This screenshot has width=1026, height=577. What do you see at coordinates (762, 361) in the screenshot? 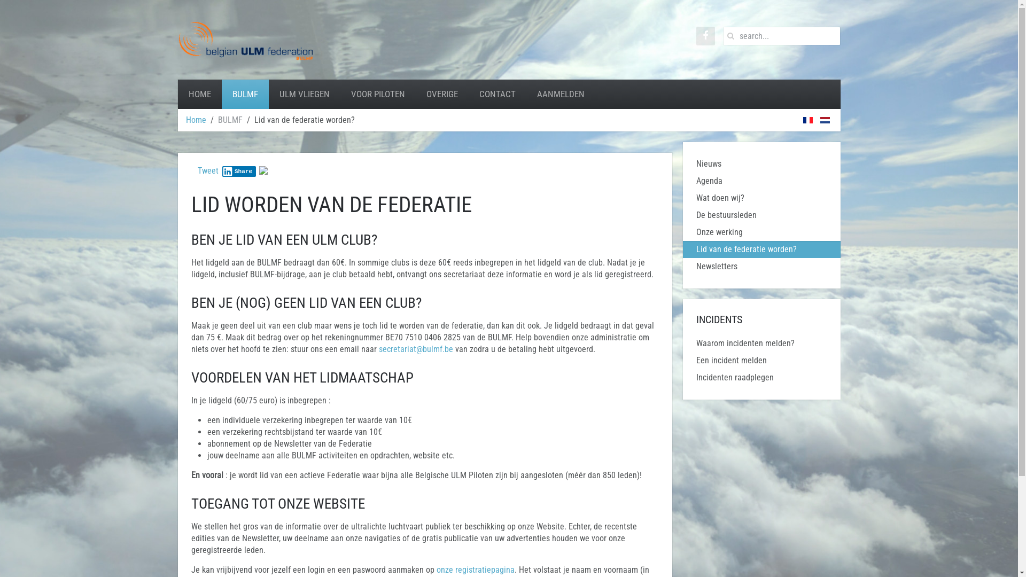
I see `Een incident melden` at bounding box center [762, 361].